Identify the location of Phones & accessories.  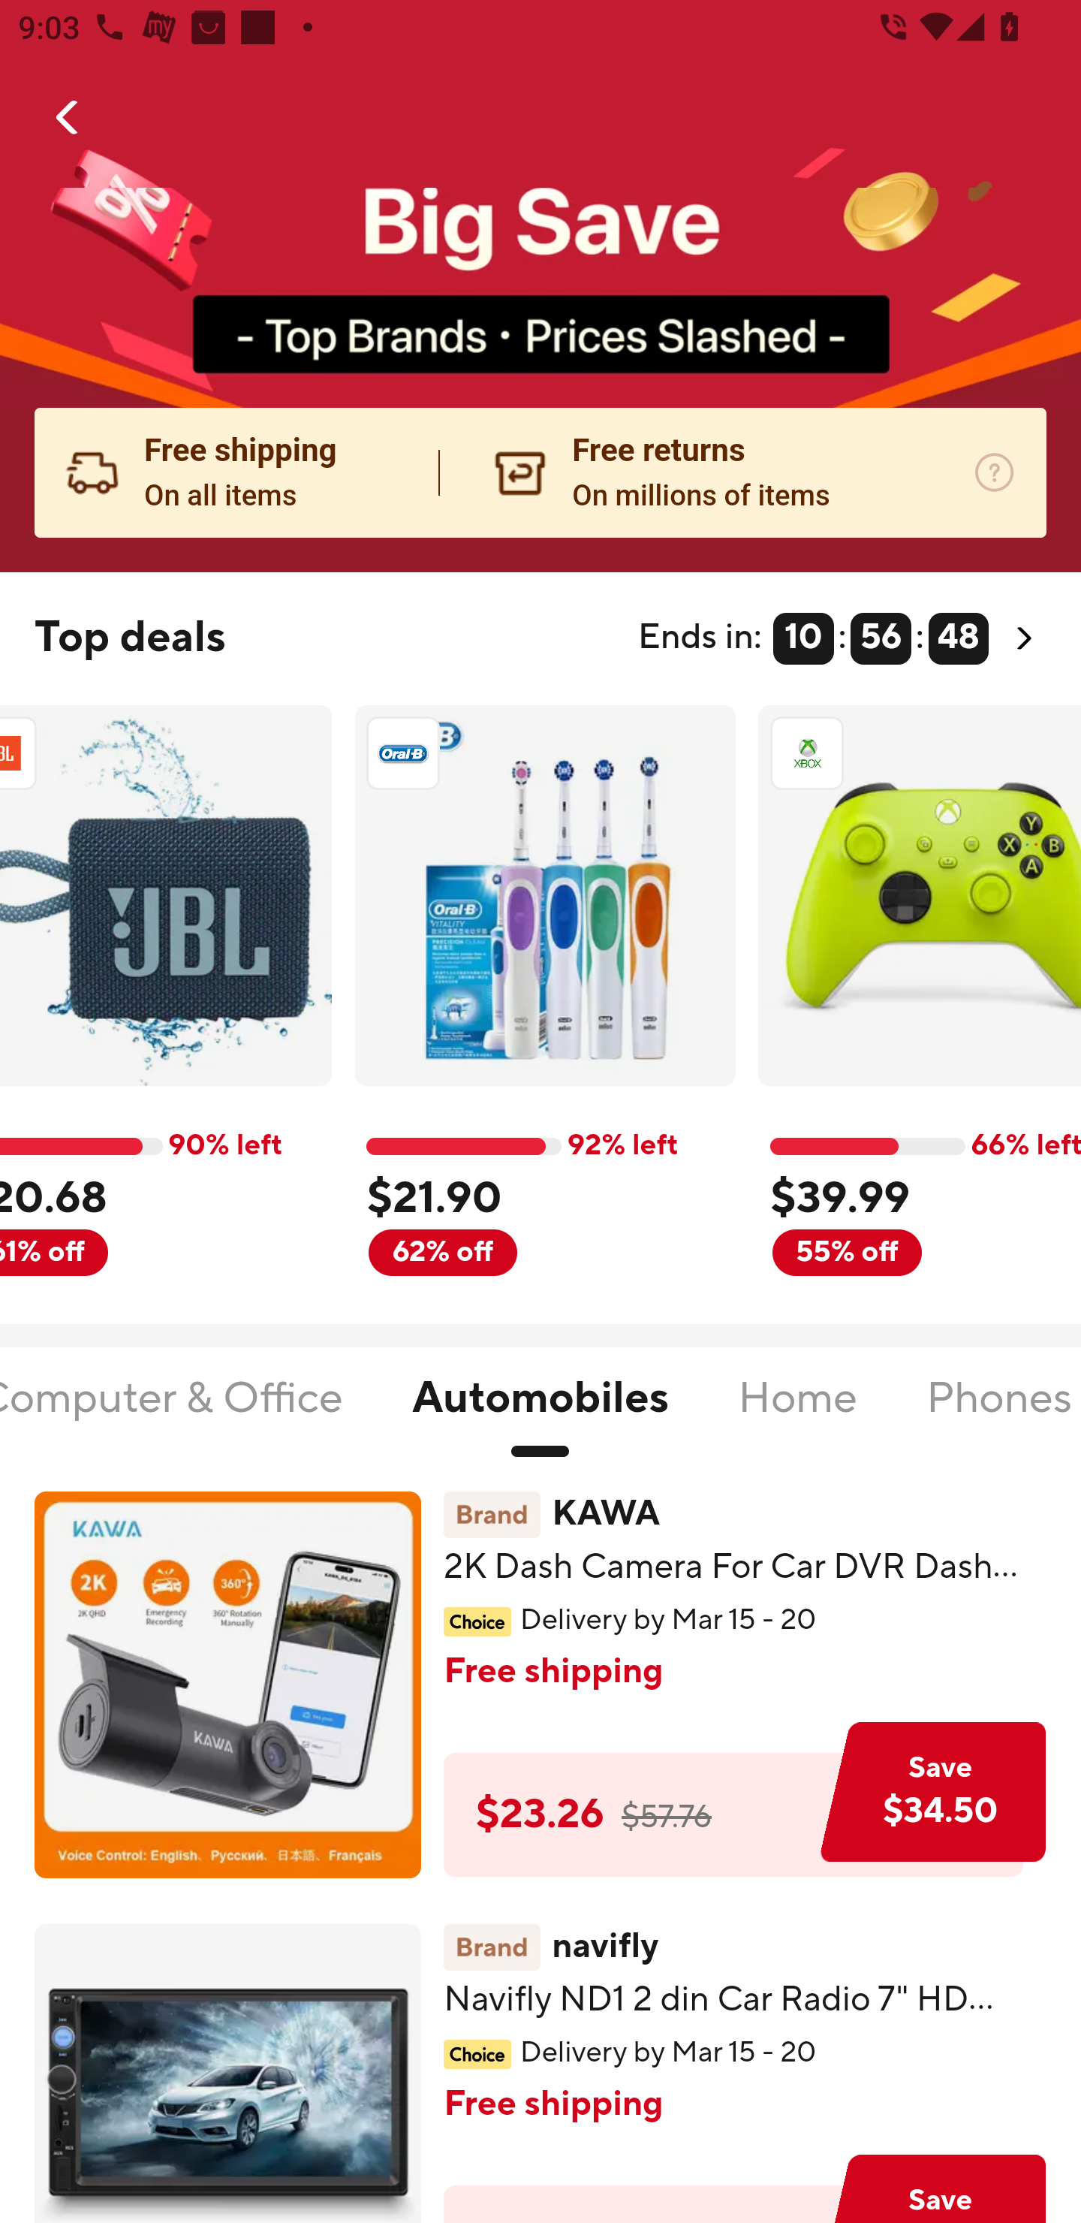
(1003, 1413).